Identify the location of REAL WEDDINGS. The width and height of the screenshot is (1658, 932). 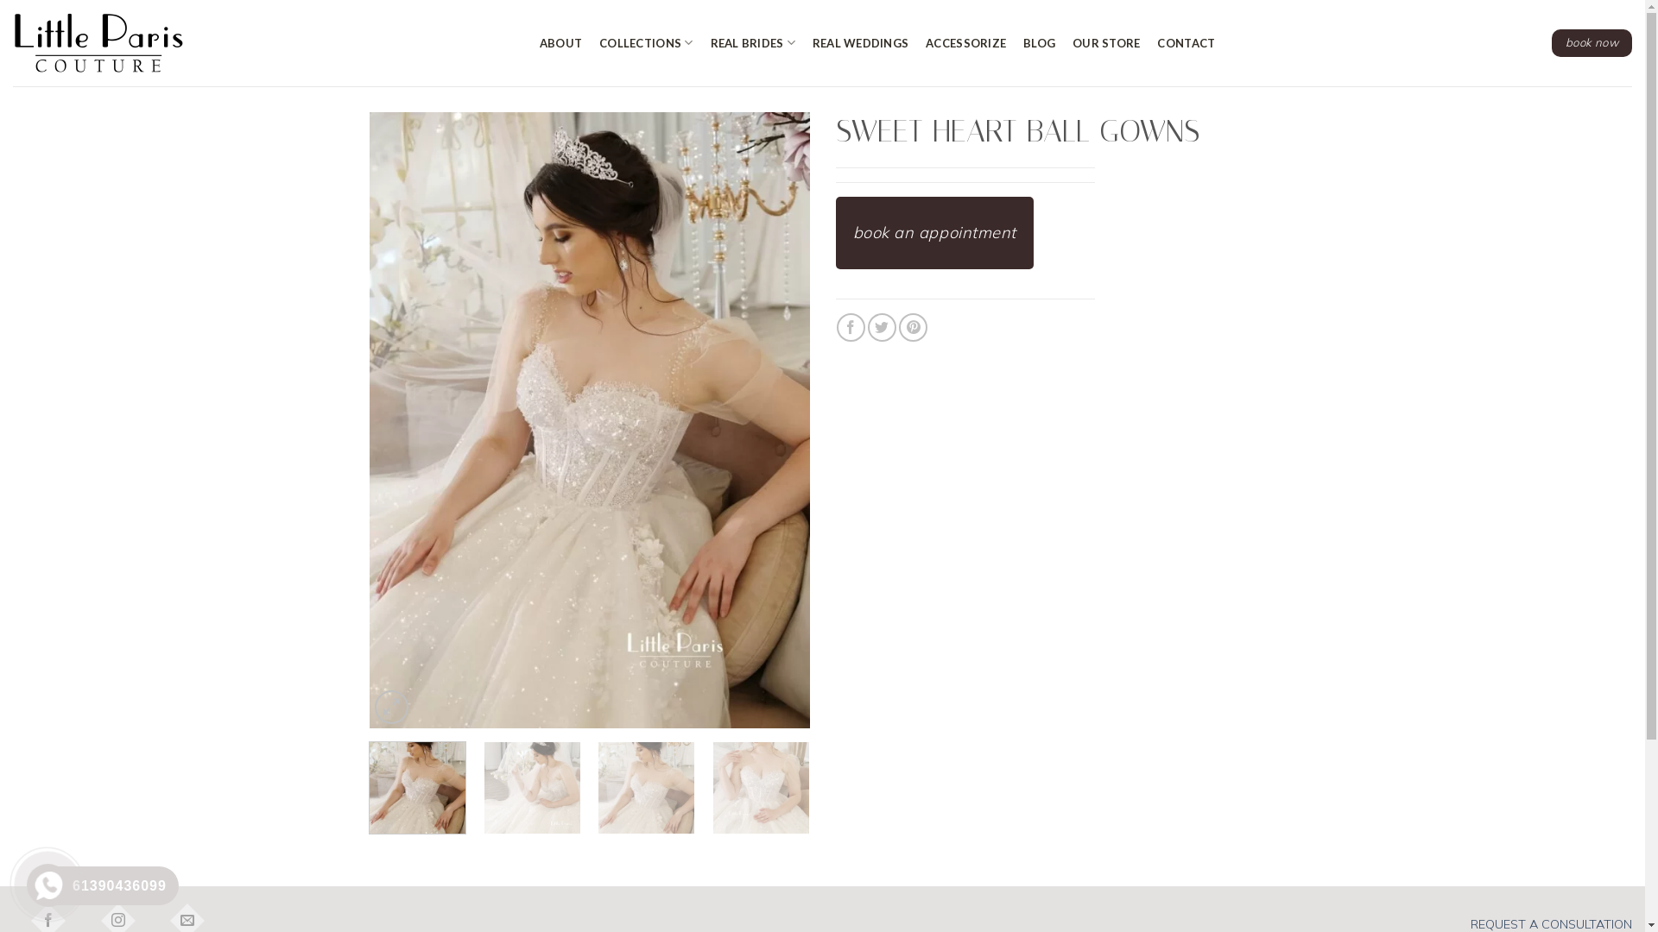
(865, 43).